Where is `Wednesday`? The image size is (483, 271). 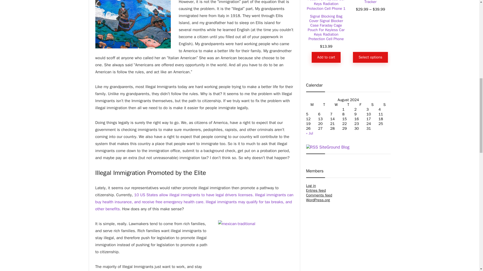 Wednesday is located at coordinates (336, 105).